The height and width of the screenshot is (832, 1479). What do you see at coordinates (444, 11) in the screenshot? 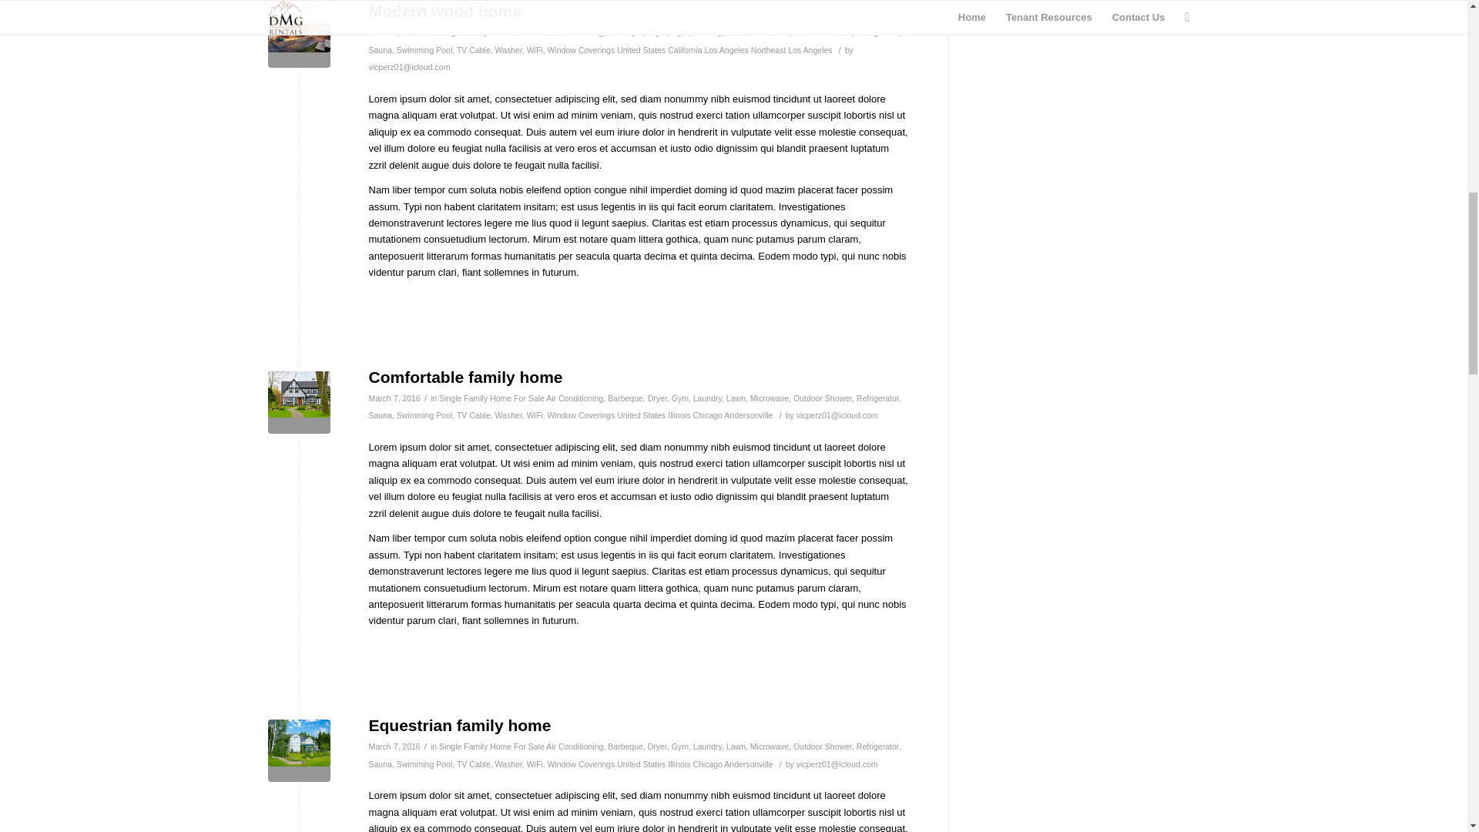
I see `Permanent Link: Modern wood home` at bounding box center [444, 11].